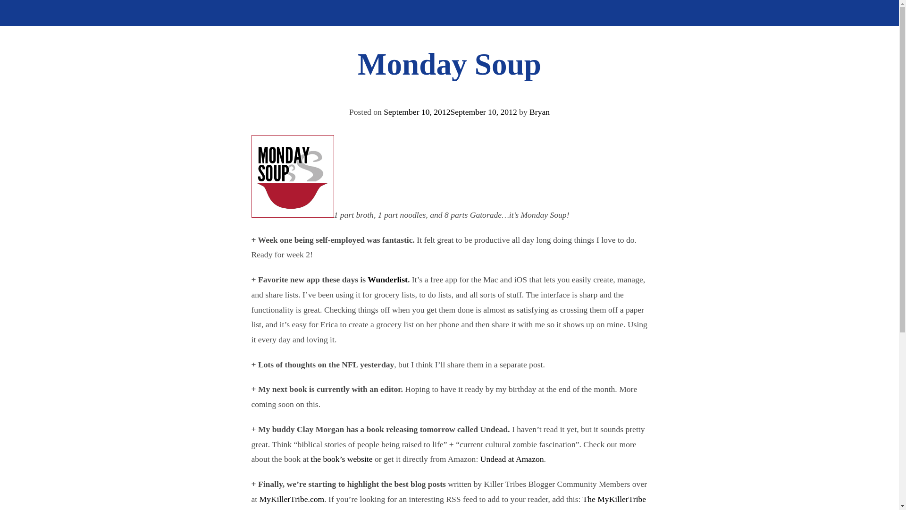 The width and height of the screenshot is (906, 510). Describe the element at coordinates (292, 177) in the screenshot. I see `mondaysoup` at that location.